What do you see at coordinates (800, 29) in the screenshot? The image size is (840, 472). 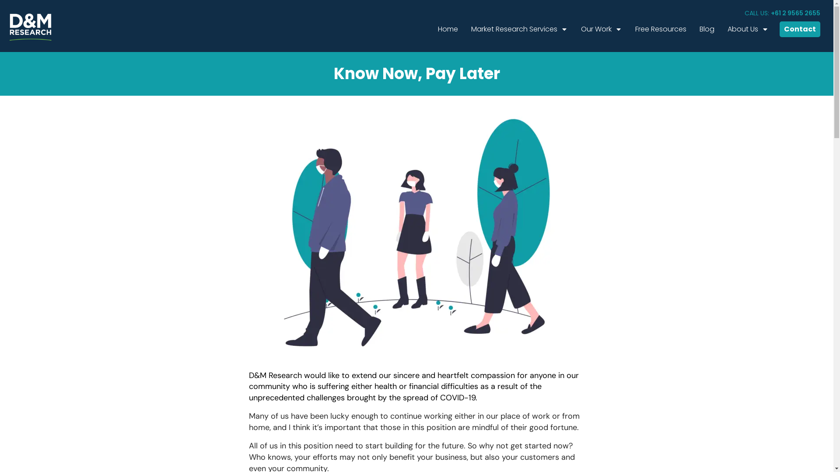 I see `Contact` at bounding box center [800, 29].